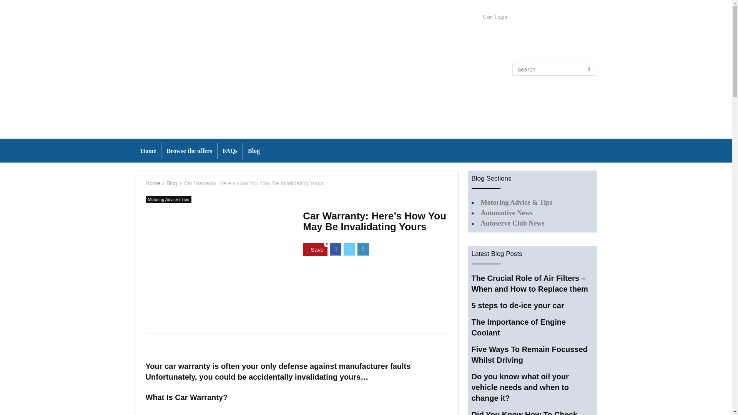 The image size is (738, 415). I want to click on User Login, so click(495, 17).